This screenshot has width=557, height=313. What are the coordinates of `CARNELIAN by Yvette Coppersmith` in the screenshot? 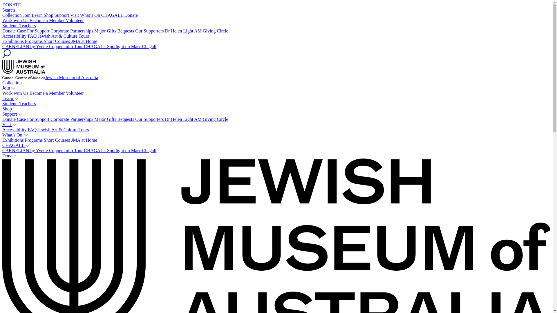 It's located at (38, 151).